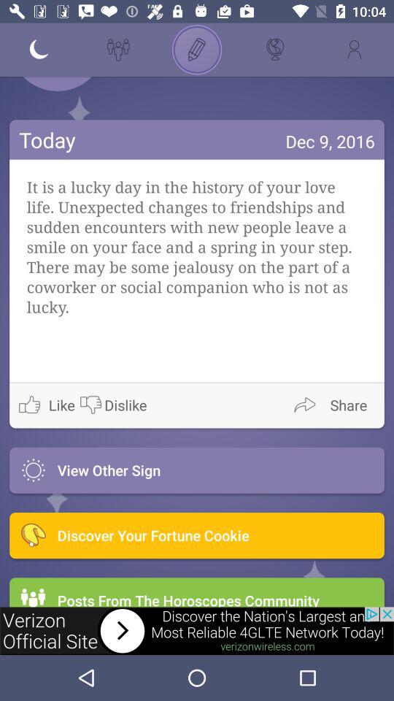  What do you see at coordinates (372, 83) in the screenshot?
I see `message box` at bounding box center [372, 83].